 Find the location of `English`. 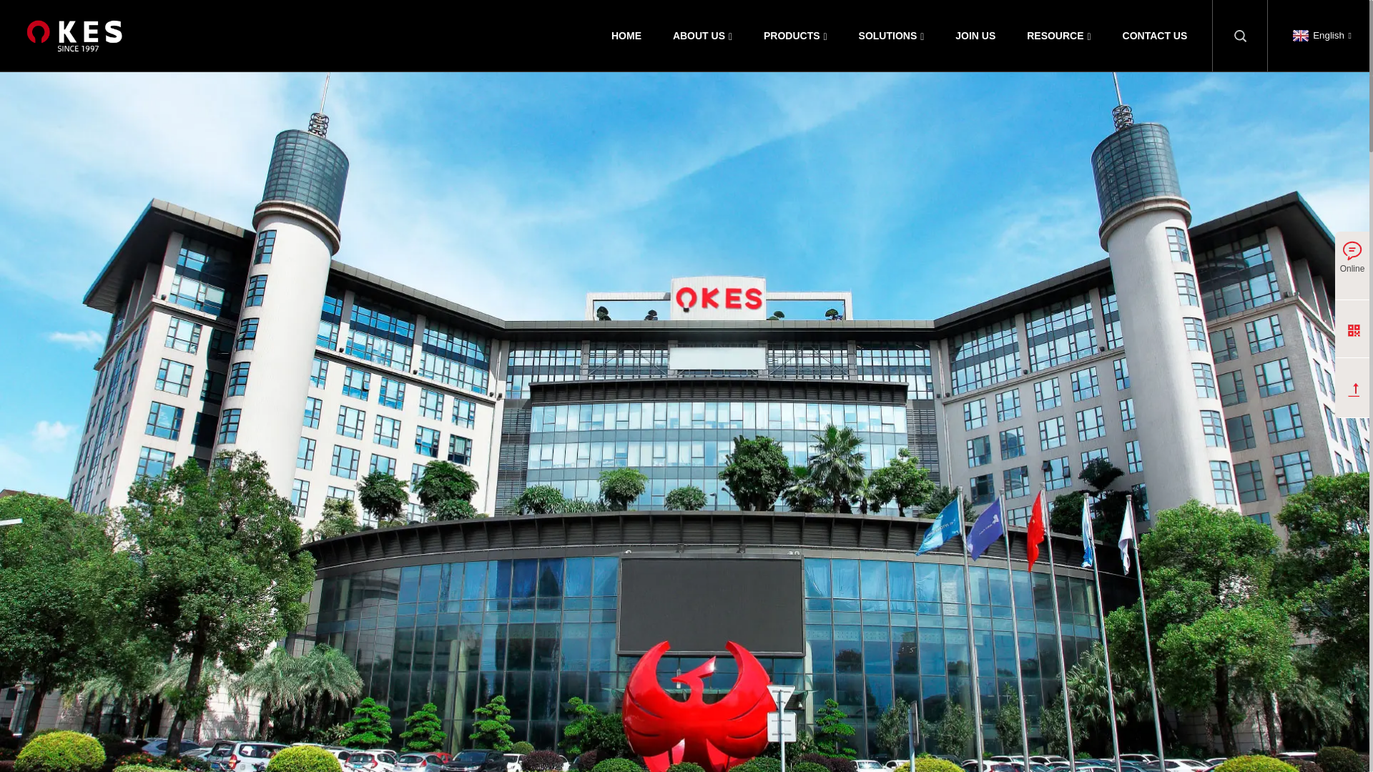

English is located at coordinates (1320, 36).